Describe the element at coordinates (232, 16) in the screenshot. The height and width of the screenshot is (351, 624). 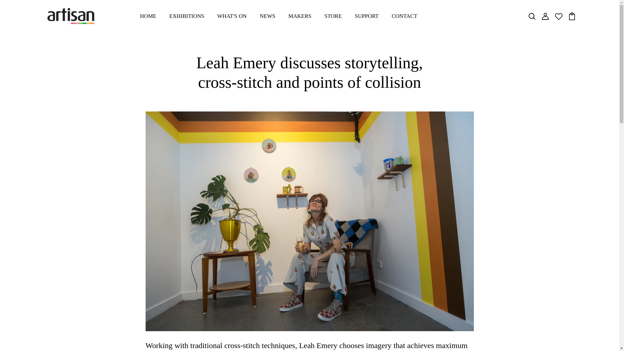
I see `What's on` at that location.